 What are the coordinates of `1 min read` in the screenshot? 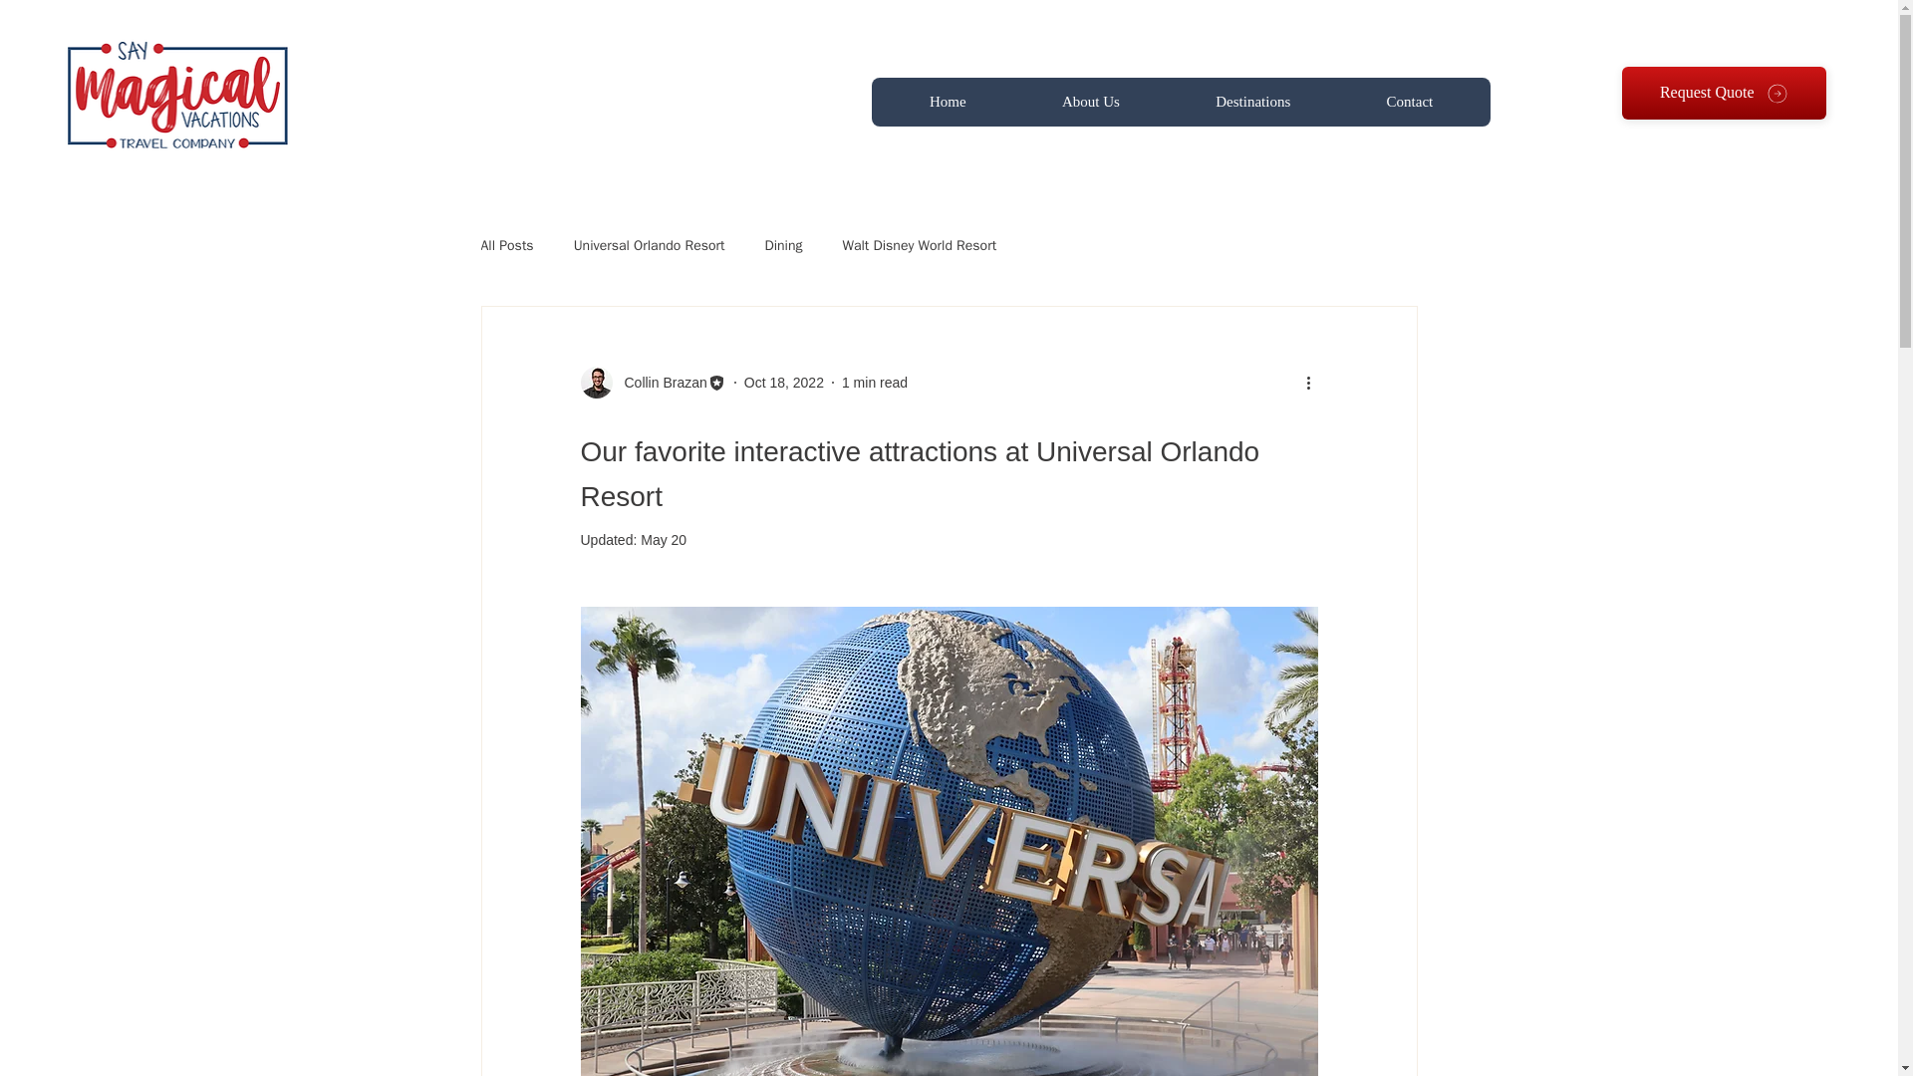 It's located at (874, 383).